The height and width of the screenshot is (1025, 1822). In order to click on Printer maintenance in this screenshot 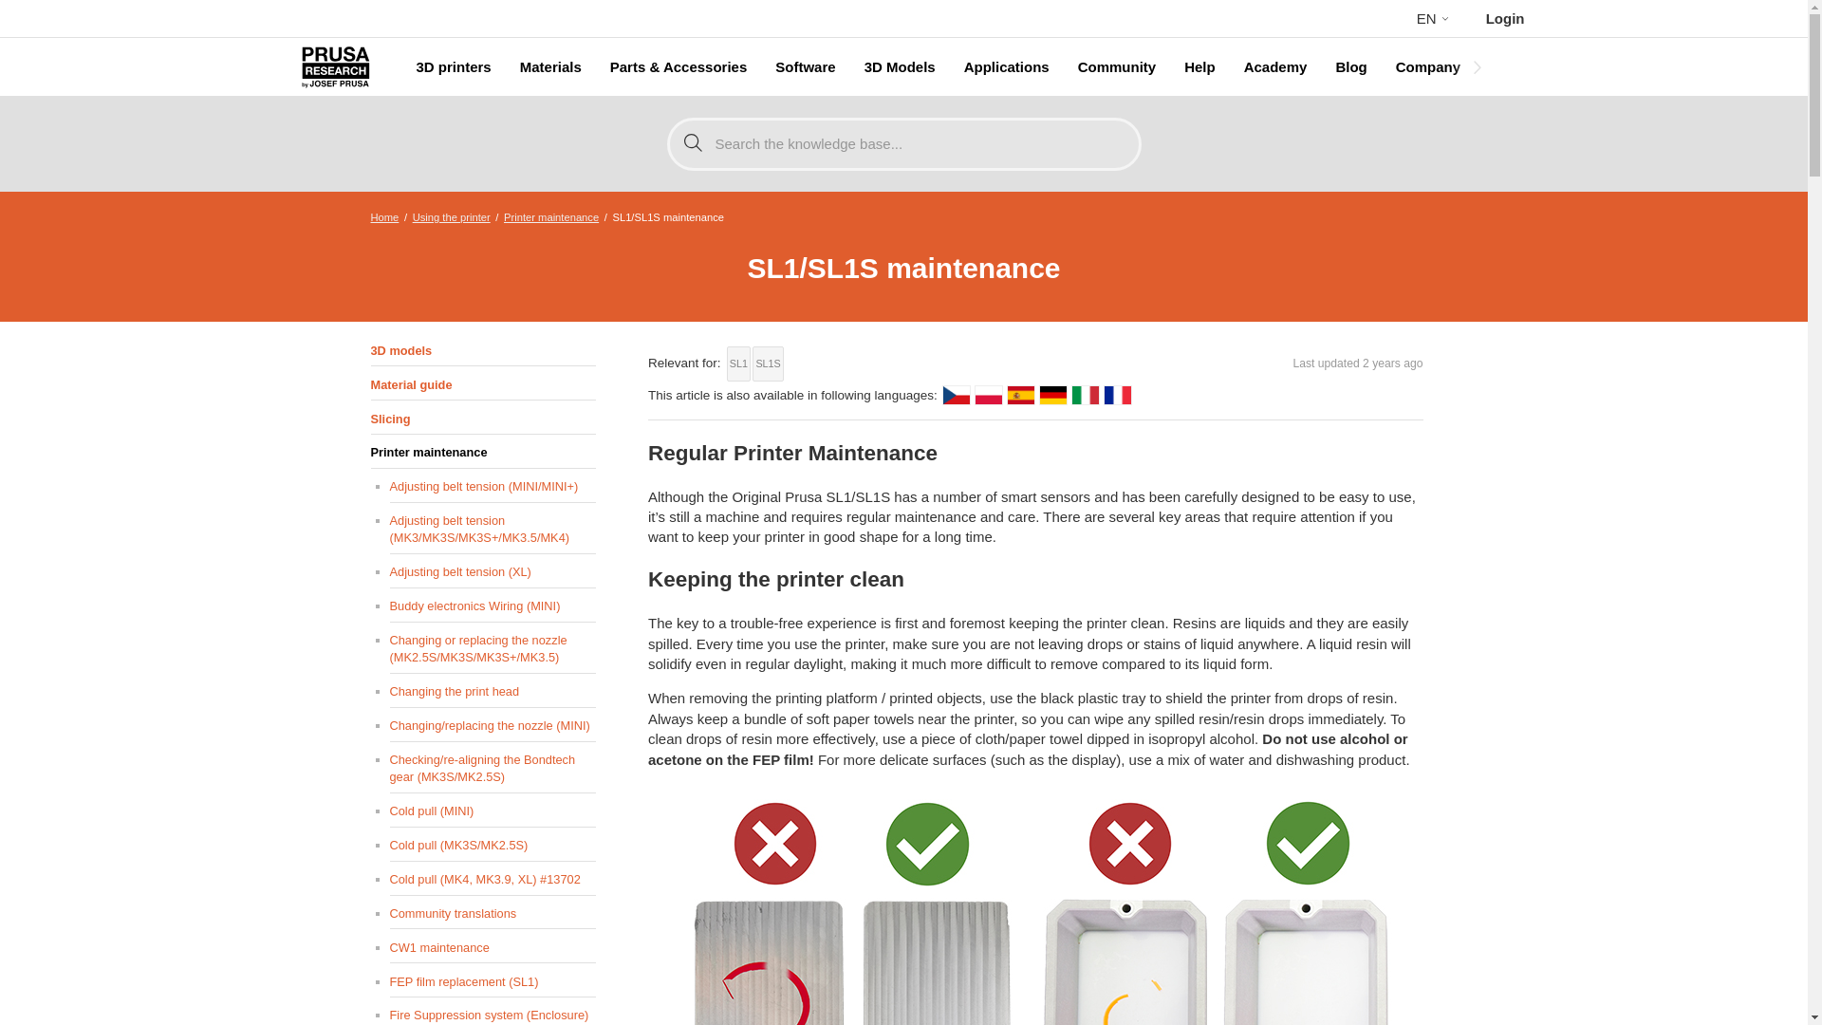, I will do `click(551, 216)`.